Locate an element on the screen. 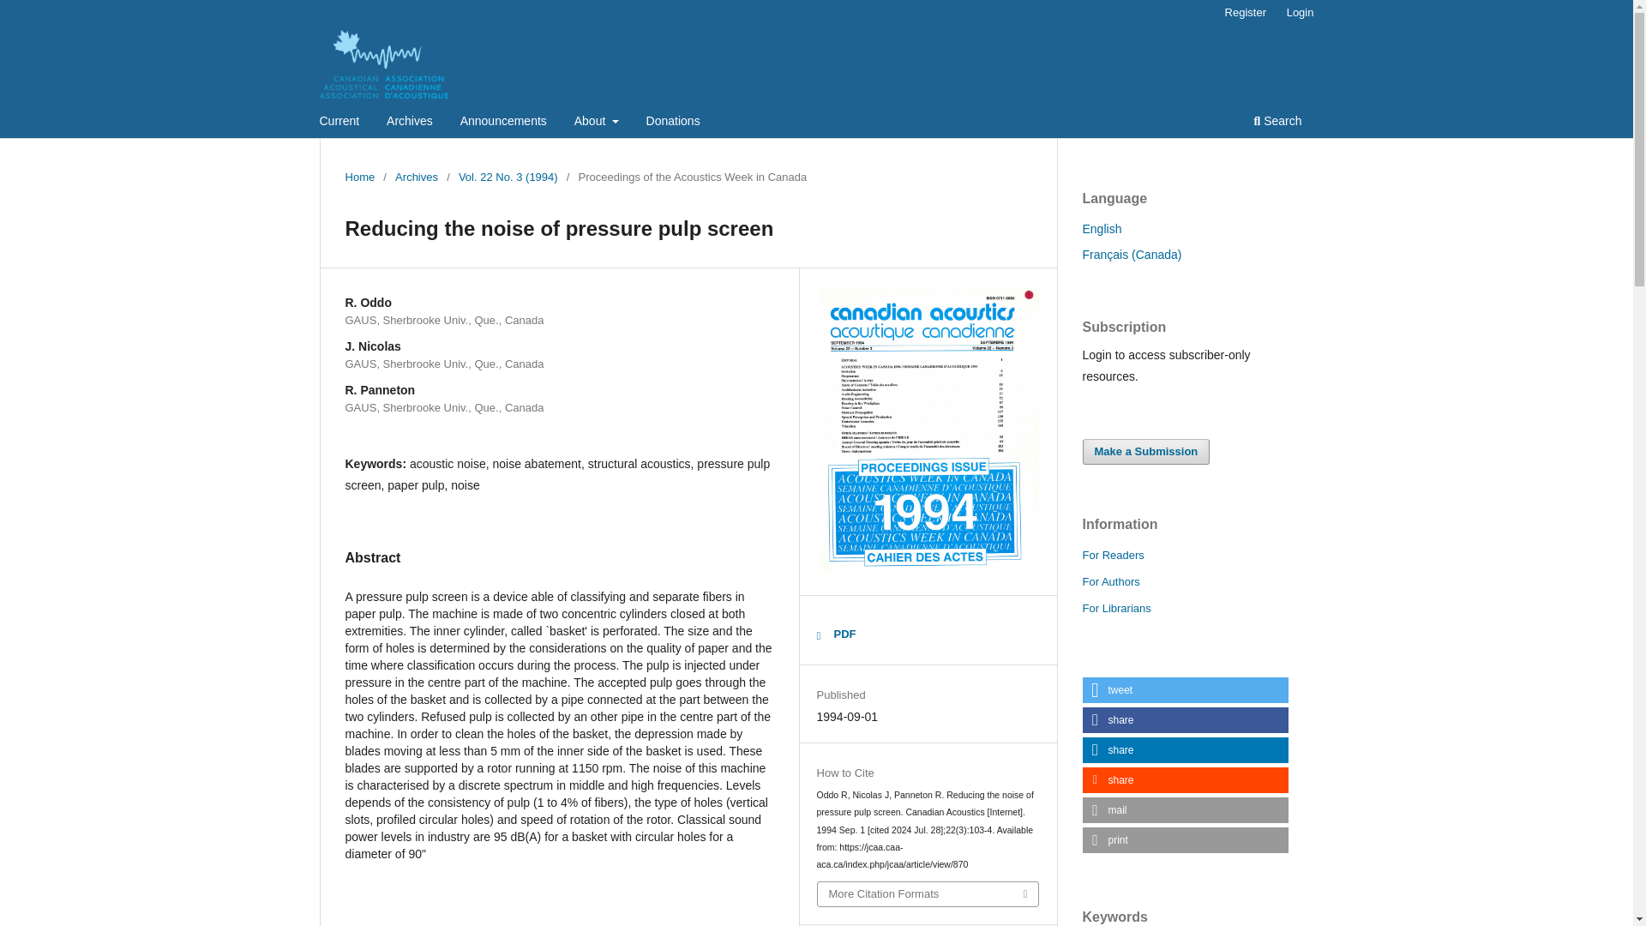  Share on Twitter is located at coordinates (1184, 689).